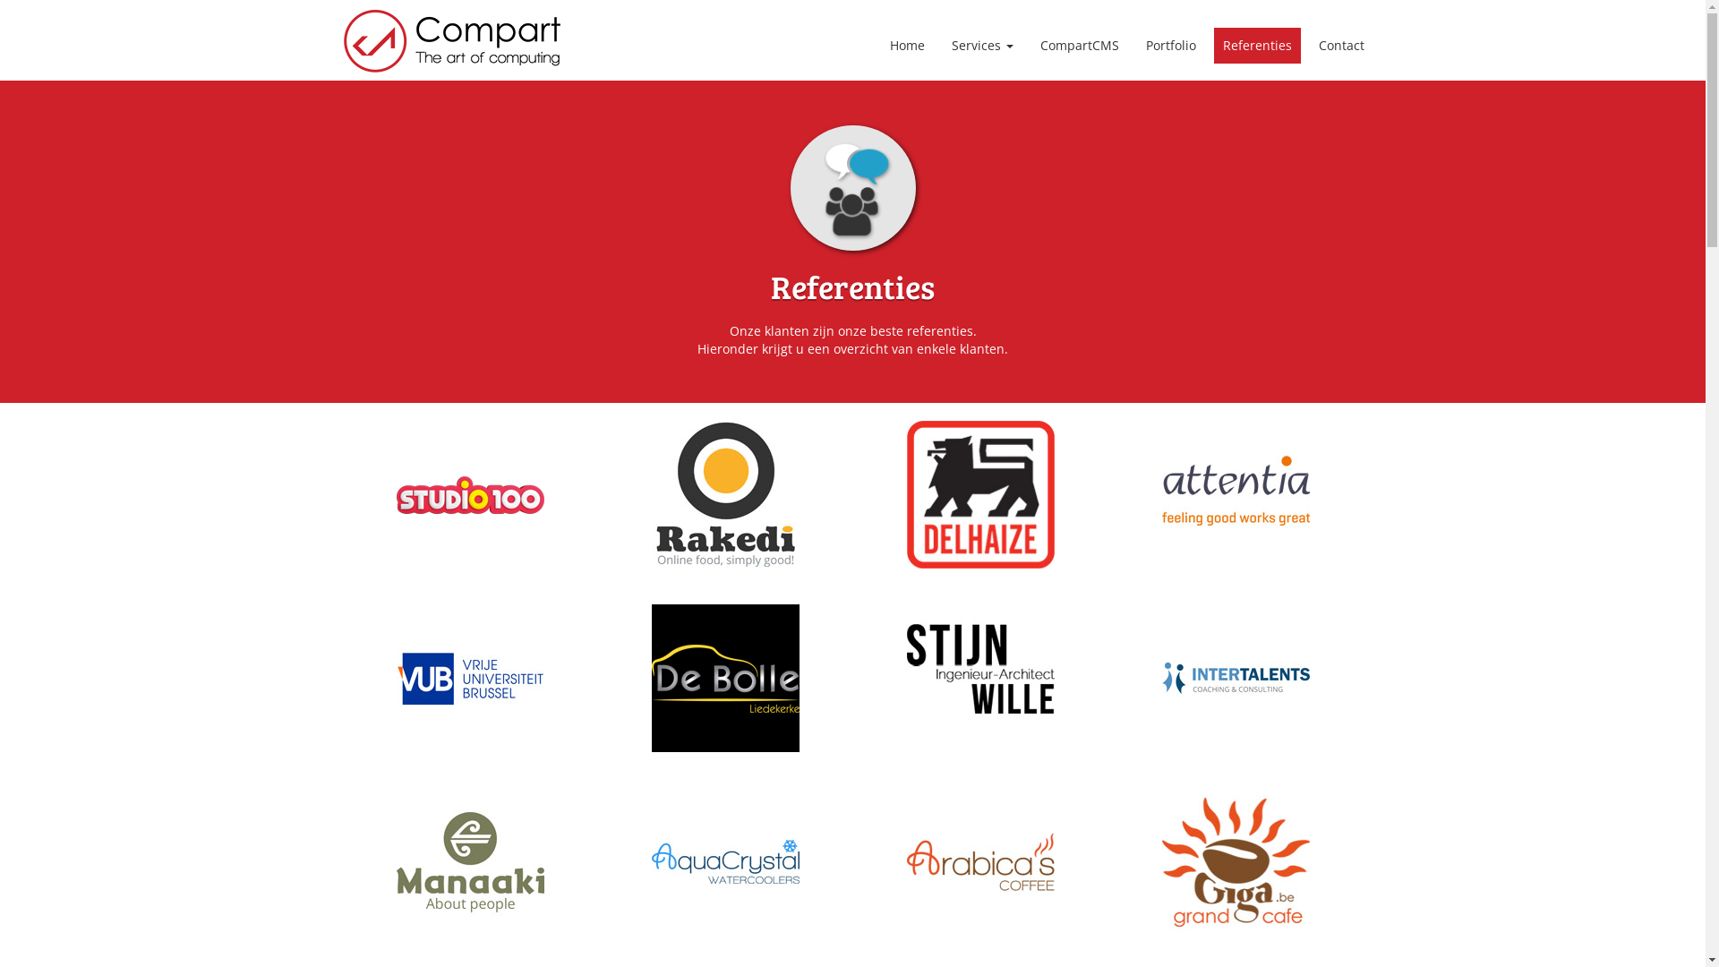  Describe the element at coordinates (1257, 46) in the screenshot. I see `Referenties` at that location.